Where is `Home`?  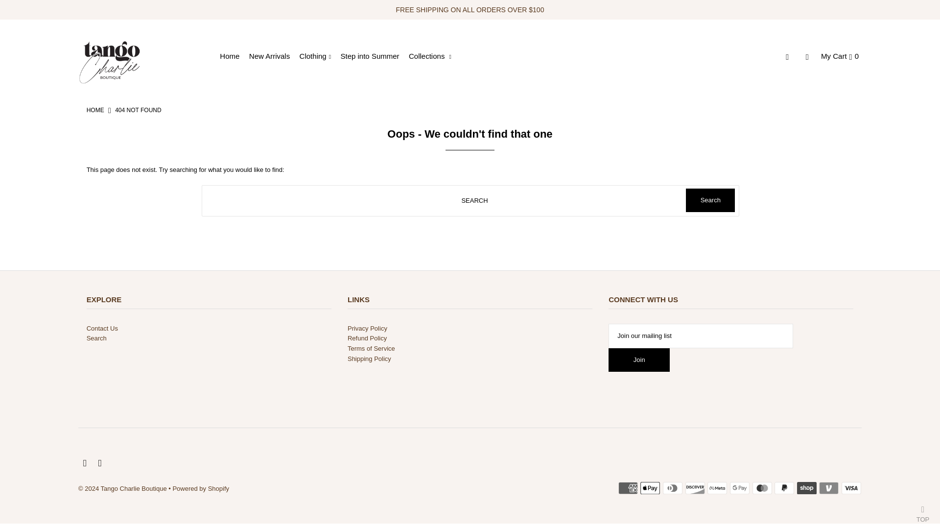
Home is located at coordinates (233, 56).